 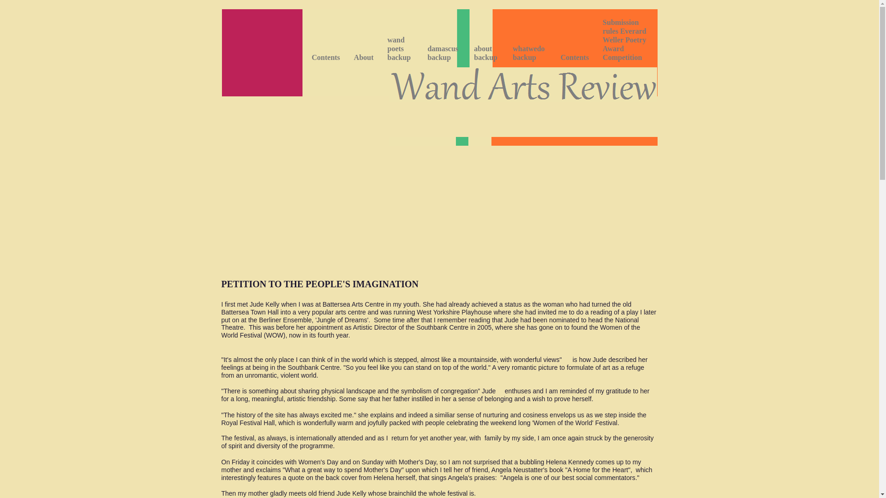 I want to click on Contents, so click(x=325, y=58).